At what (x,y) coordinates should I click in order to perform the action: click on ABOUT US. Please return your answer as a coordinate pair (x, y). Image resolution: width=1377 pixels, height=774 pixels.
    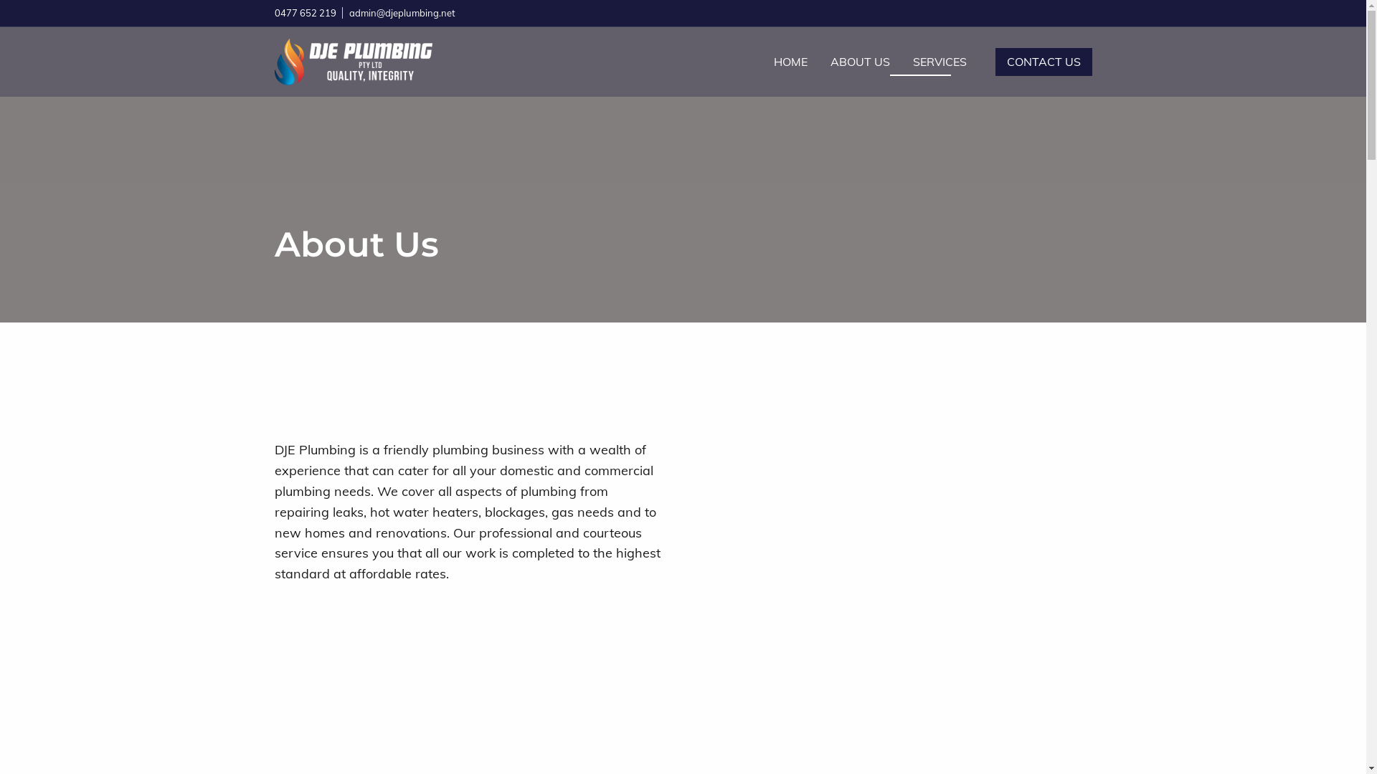
    Looking at the image, I should click on (861, 62).